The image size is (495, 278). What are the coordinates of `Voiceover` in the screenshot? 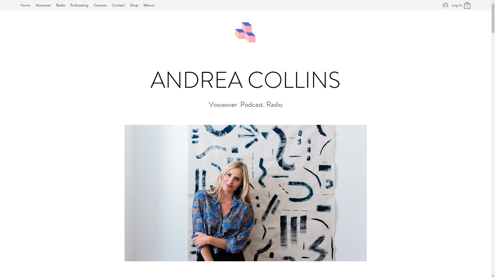 It's located at (43, 5).